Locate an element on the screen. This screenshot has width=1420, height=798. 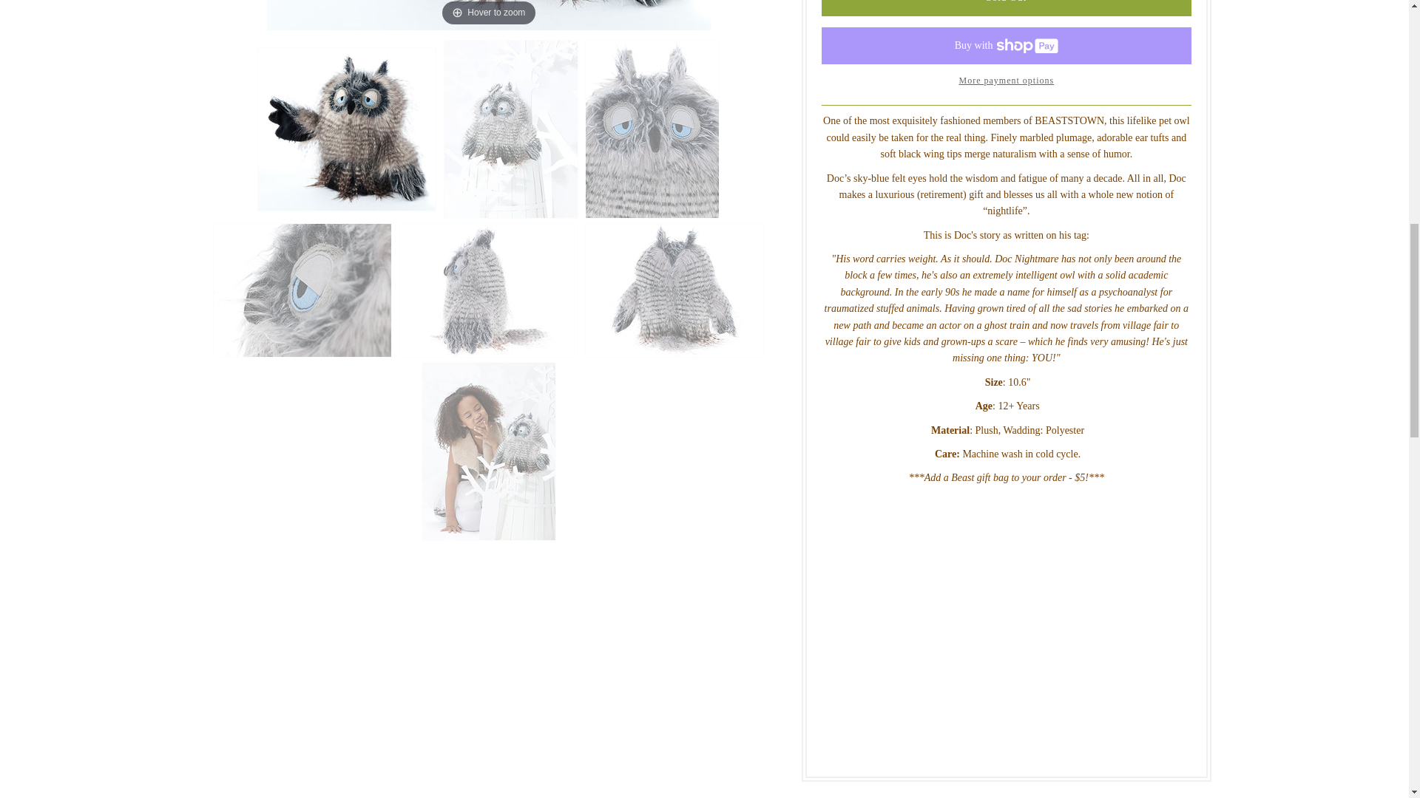
Doc Nightmare is located at coordinates (302, 290).